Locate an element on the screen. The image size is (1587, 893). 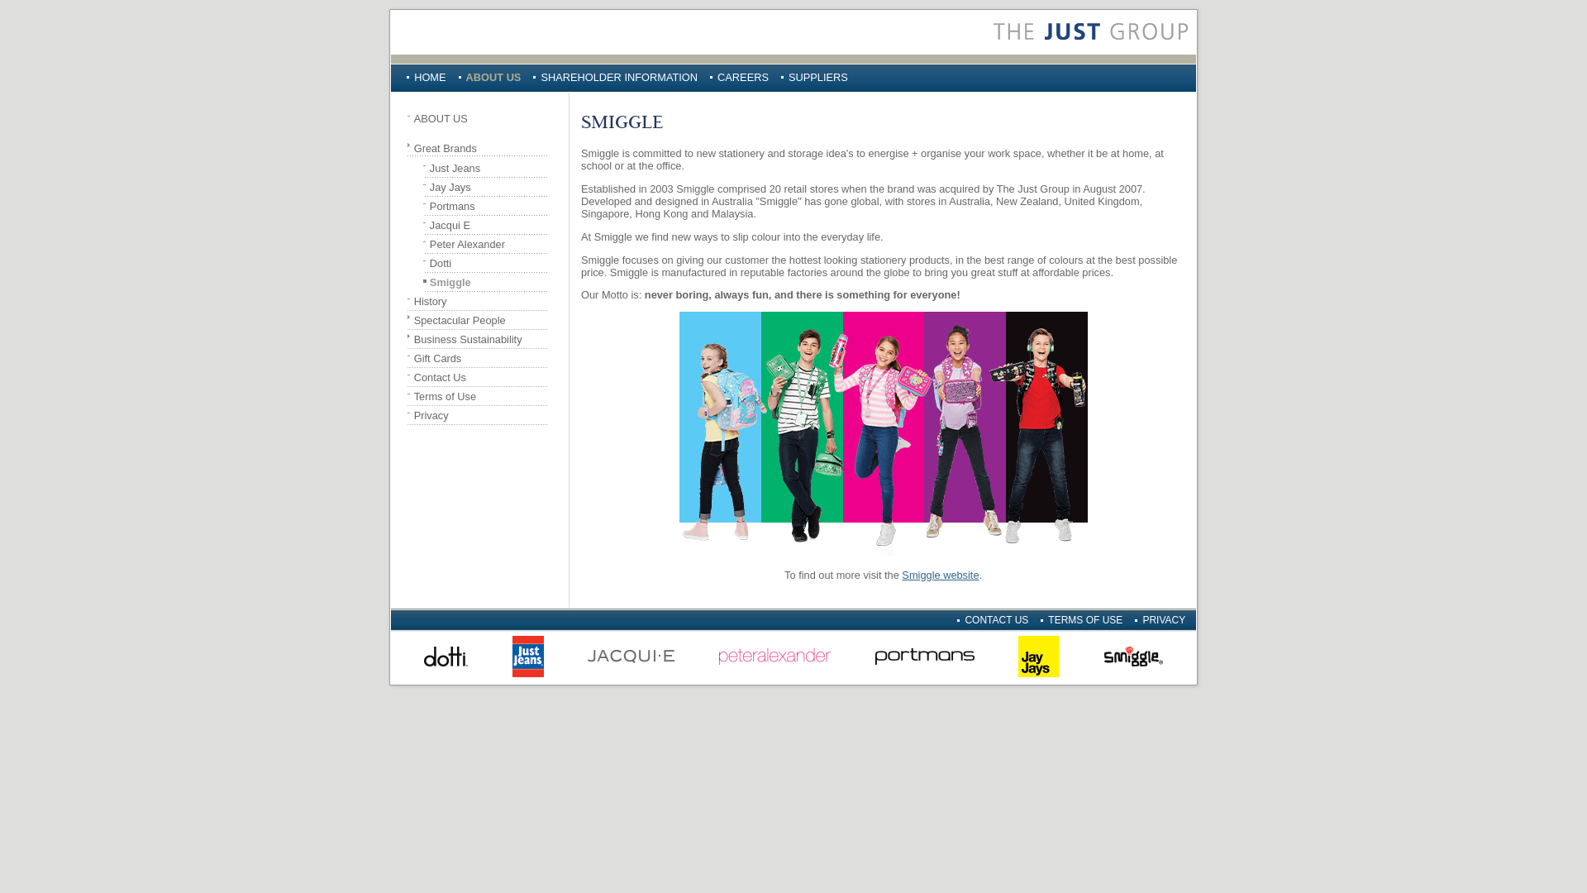
Peter Alexander is located at coordinates (488, 245).